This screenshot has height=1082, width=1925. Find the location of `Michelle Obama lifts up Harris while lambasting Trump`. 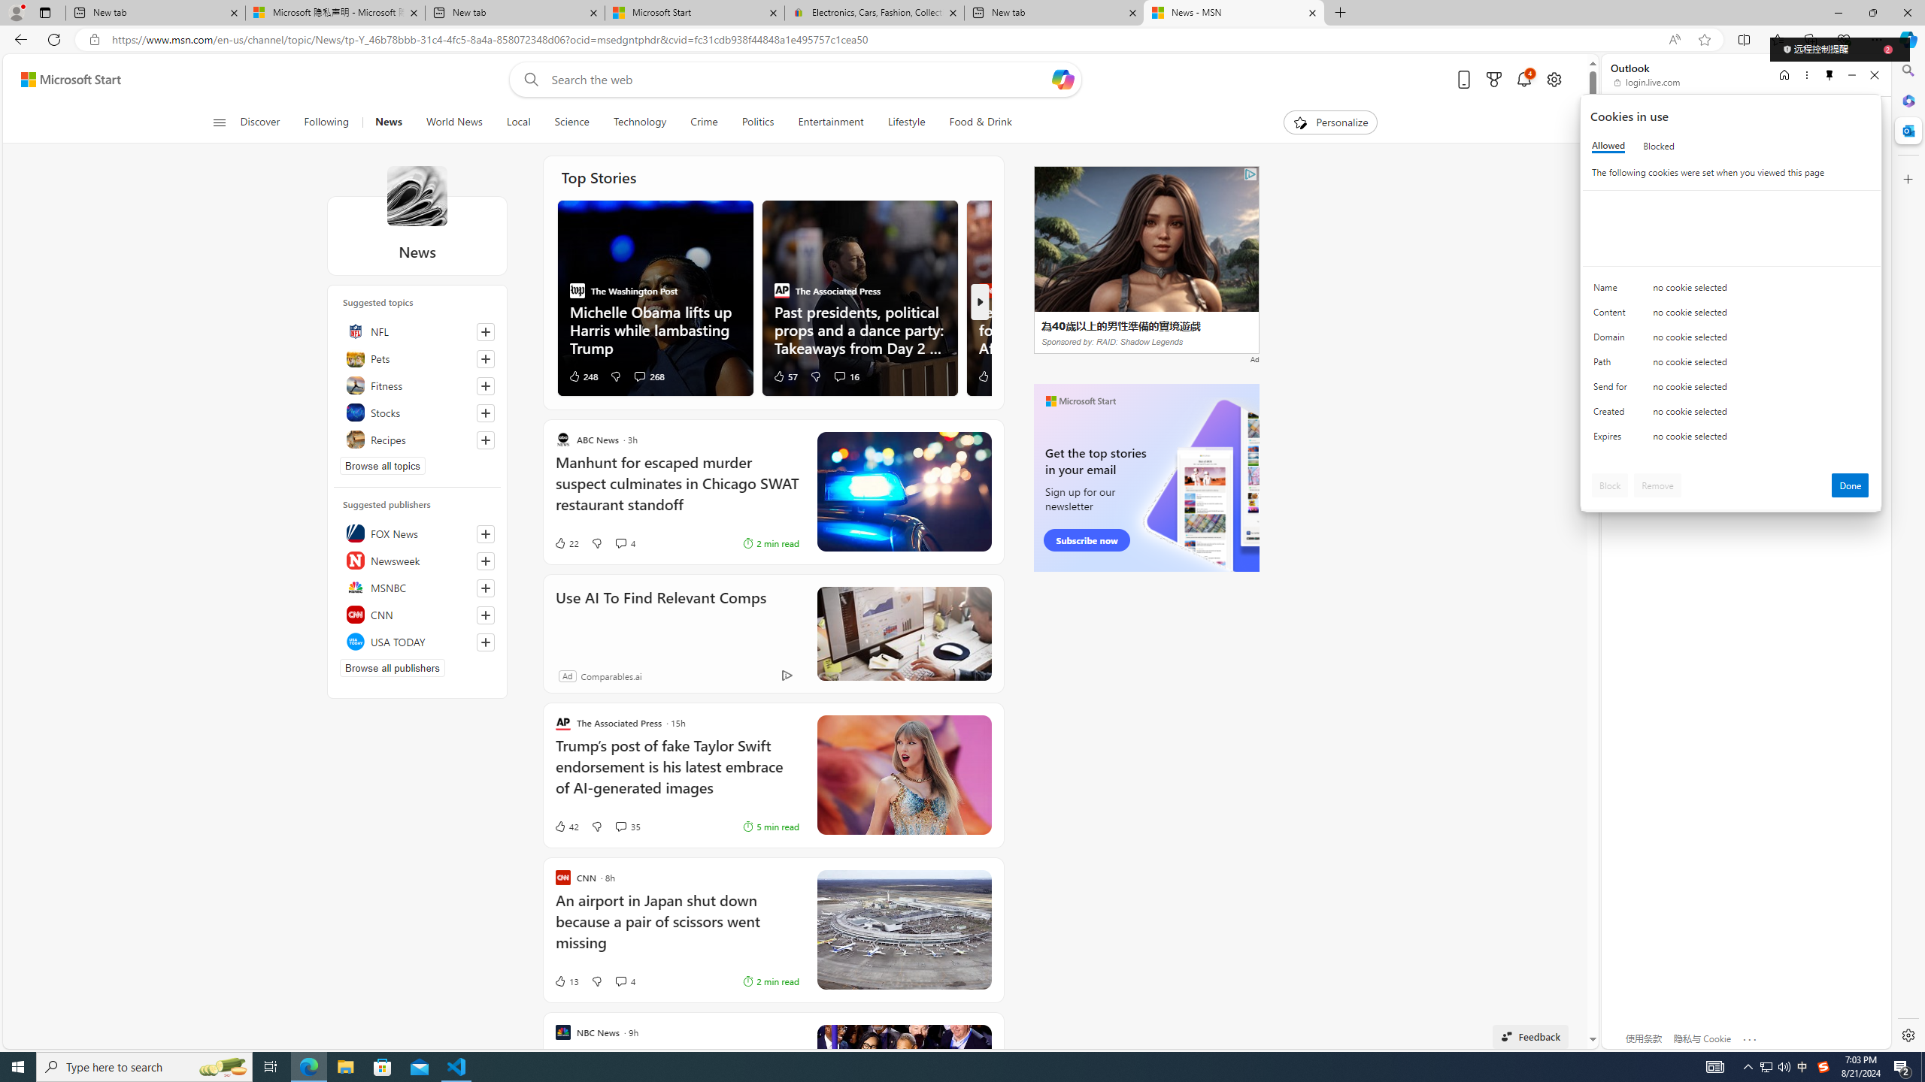

Michelle Obama lifts up Harris while lambasting Trump is located at coordinates (655, 329).